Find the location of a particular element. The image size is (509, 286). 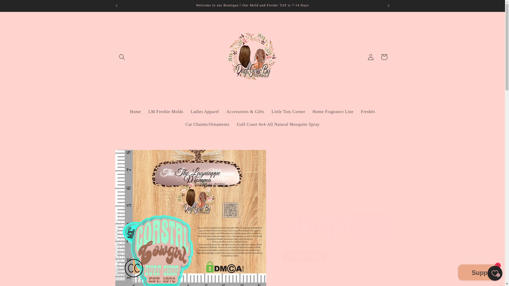

Add to Wishlist is located at coordinates (304, 256).